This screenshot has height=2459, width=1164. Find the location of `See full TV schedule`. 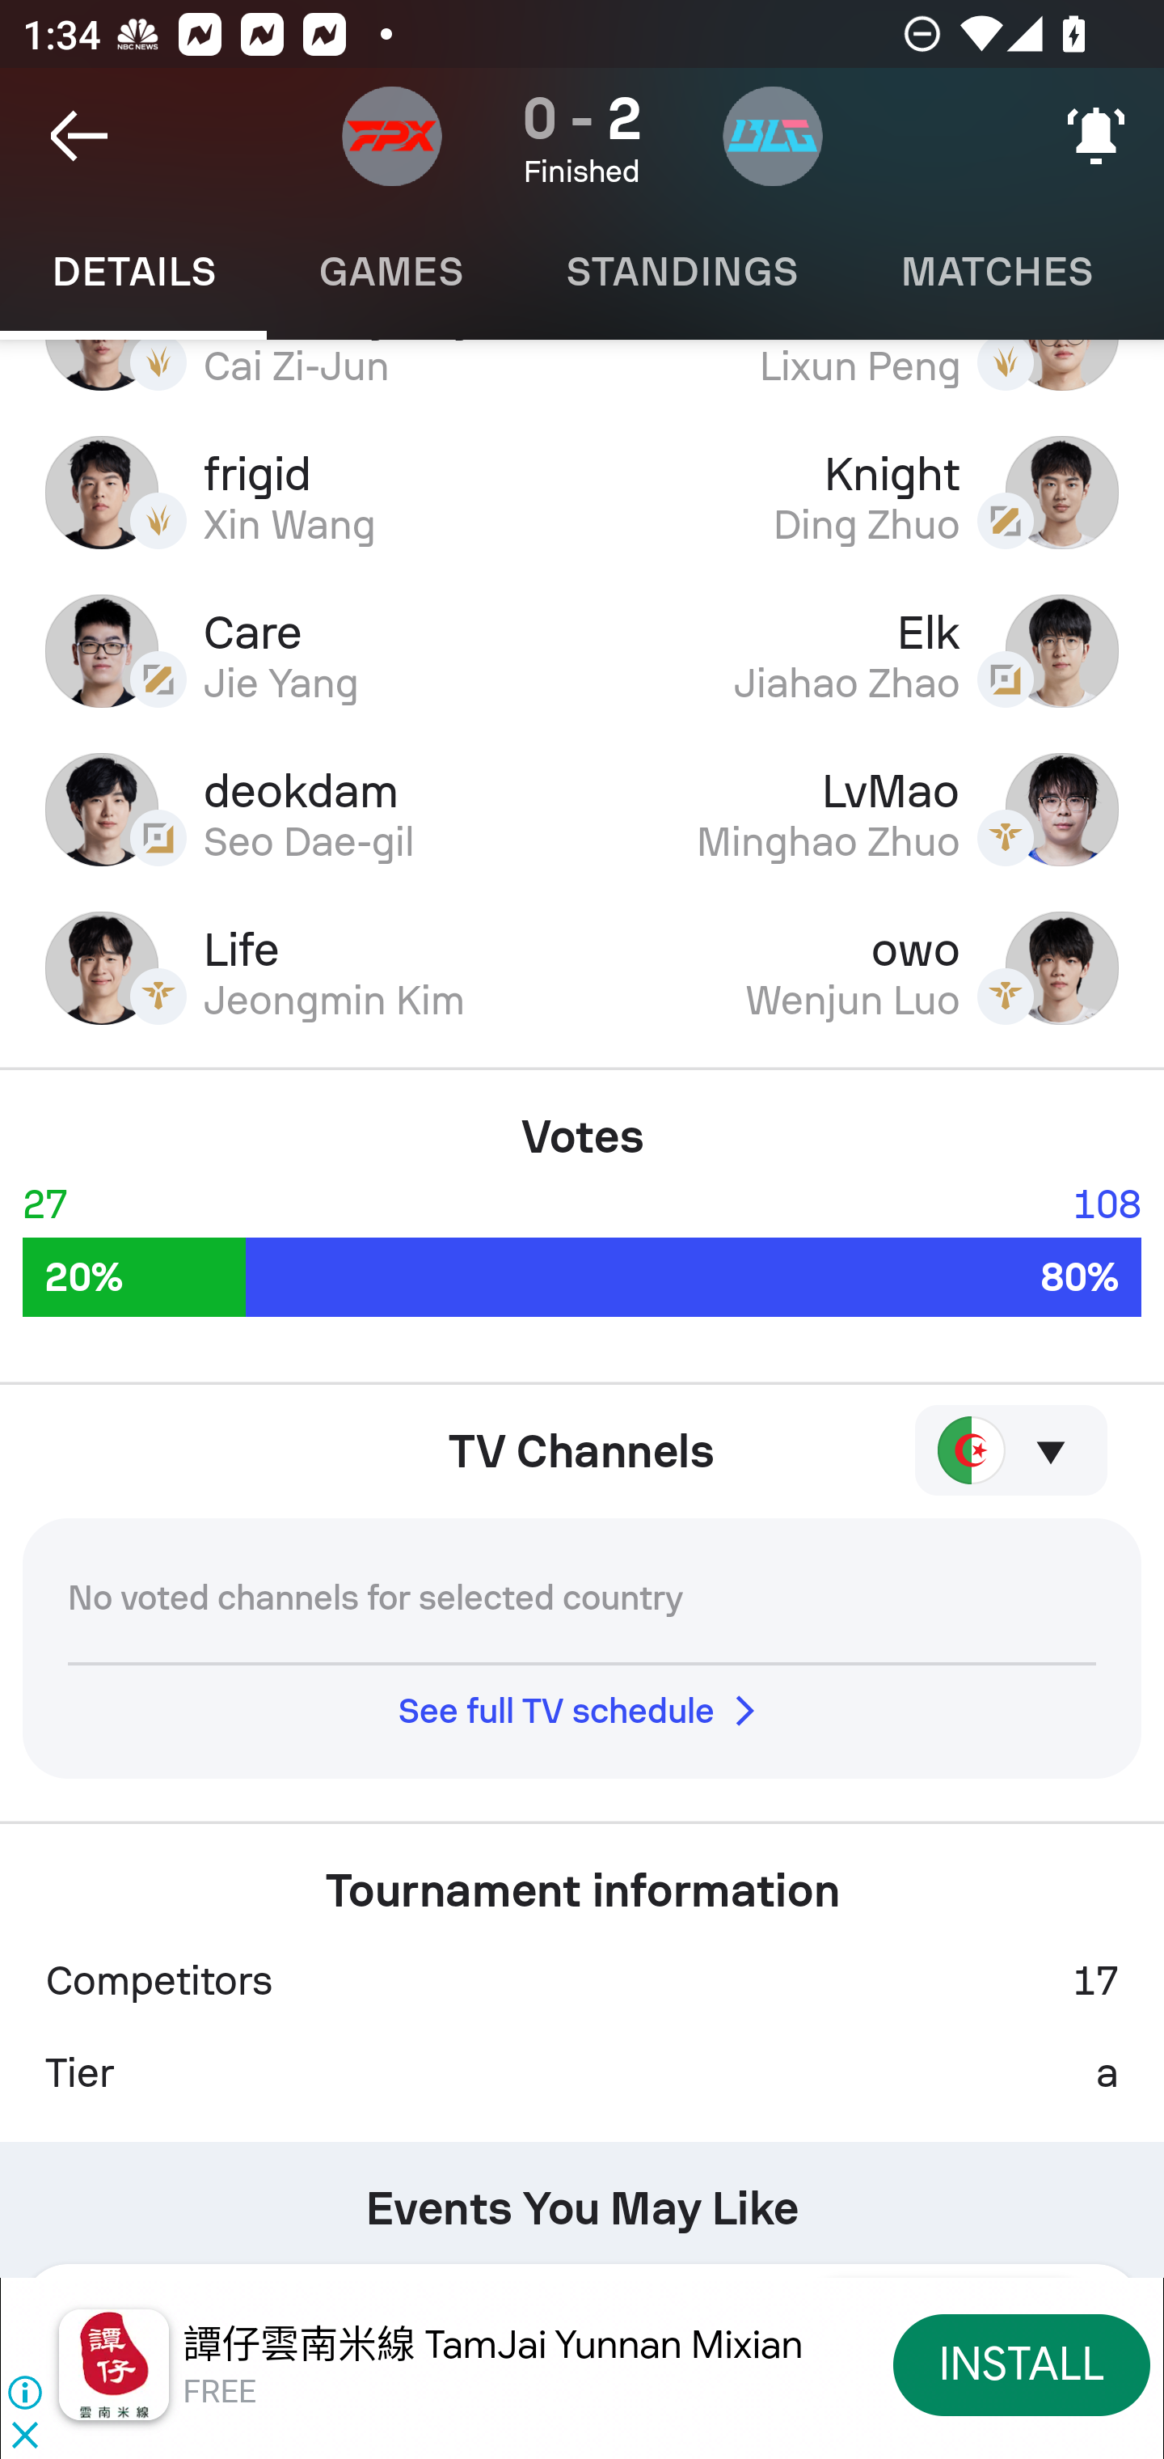

See full TV schedule is located at coordinates (582, 1710).